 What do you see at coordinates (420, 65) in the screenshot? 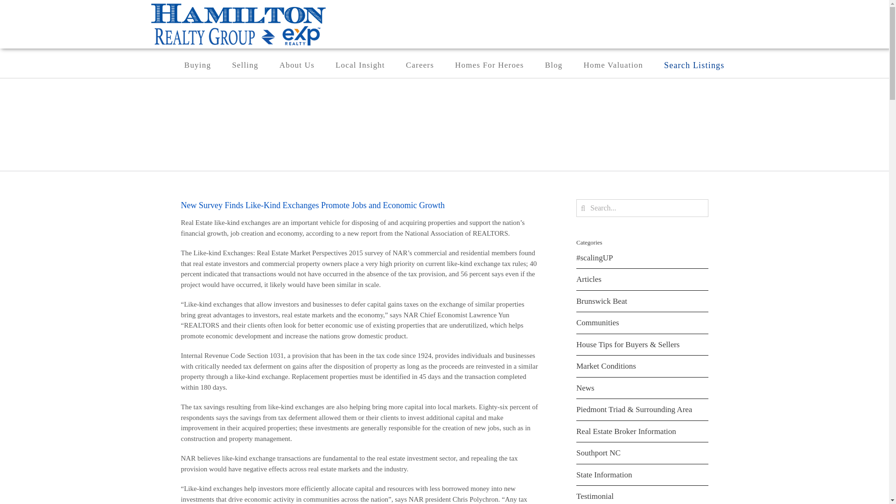
I see `Careers` at bounding box center [420, 65].